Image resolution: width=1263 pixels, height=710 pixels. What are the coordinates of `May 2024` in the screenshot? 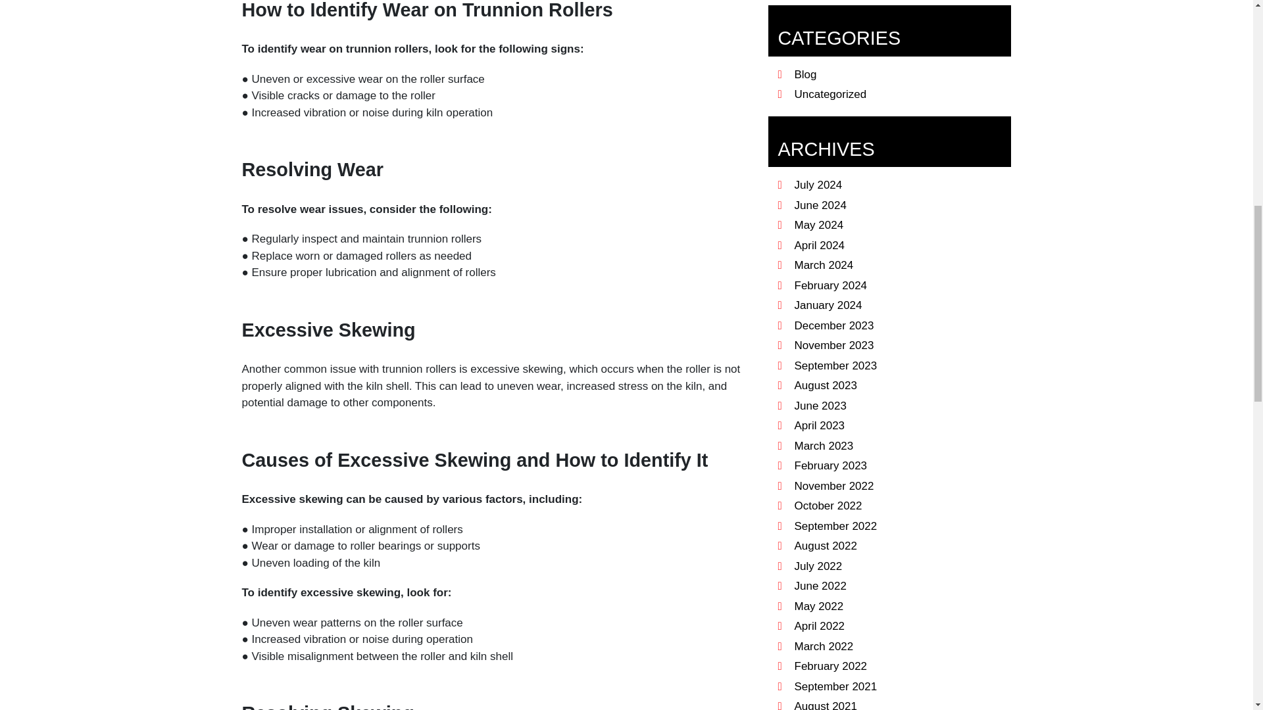 It's located at (816, 225).